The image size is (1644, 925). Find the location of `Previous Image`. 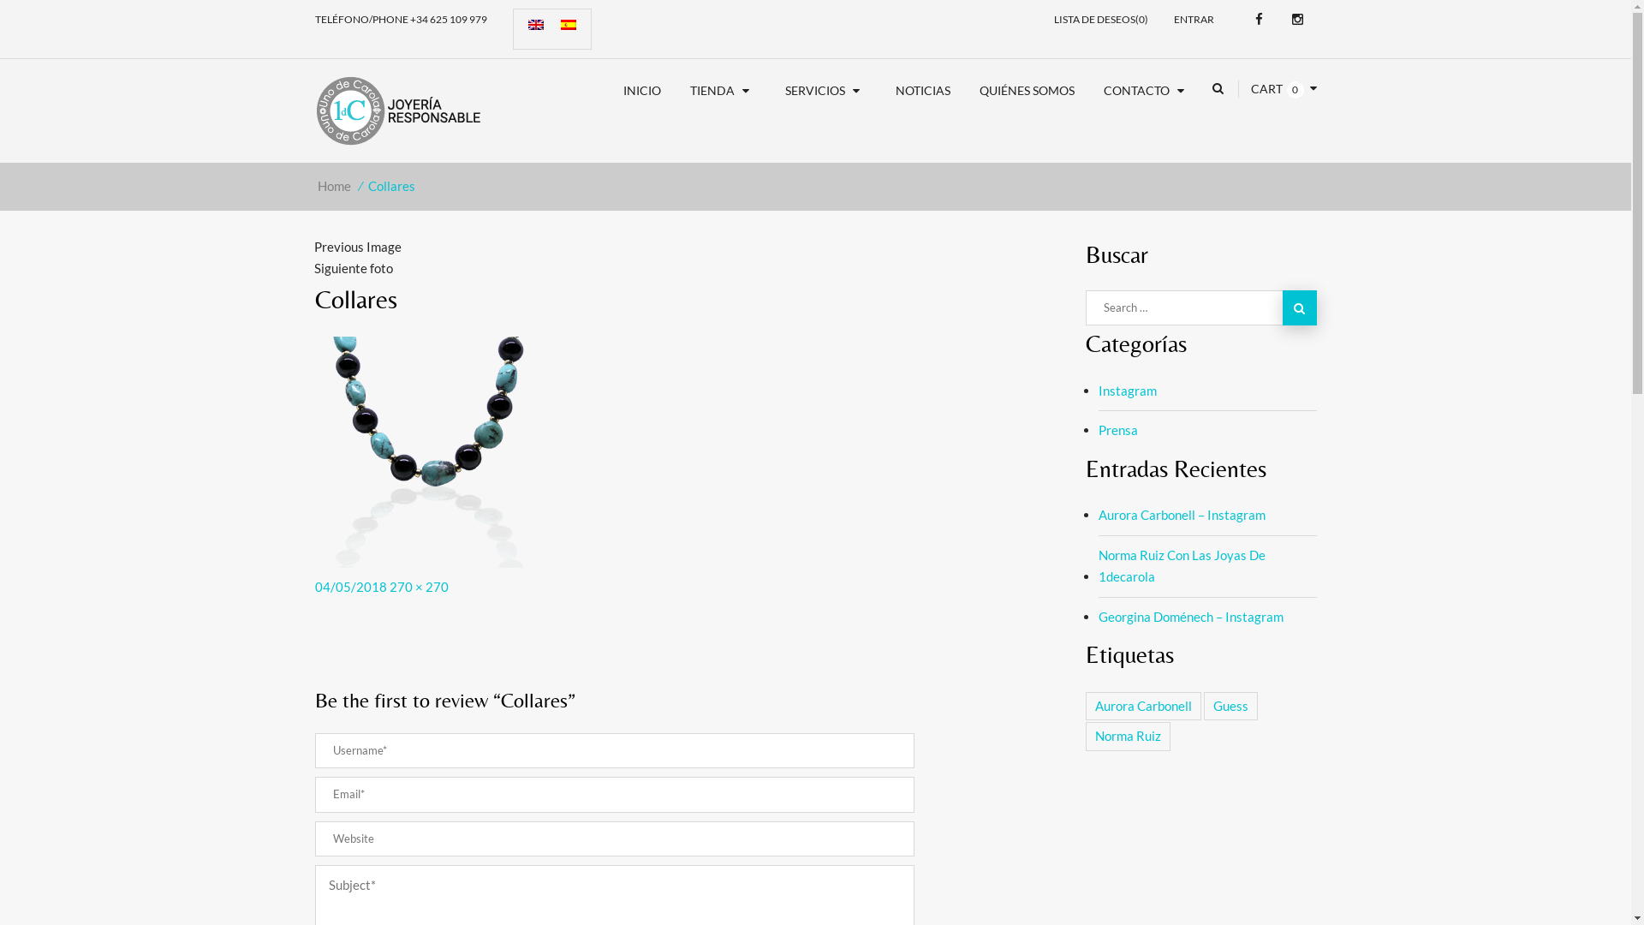

Previous Image is located at coordinates (357, 246).